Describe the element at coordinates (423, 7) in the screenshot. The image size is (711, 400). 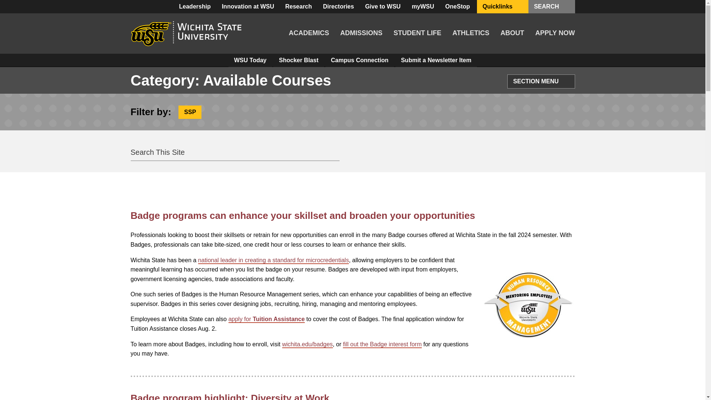
I see `myWSU` at that location.